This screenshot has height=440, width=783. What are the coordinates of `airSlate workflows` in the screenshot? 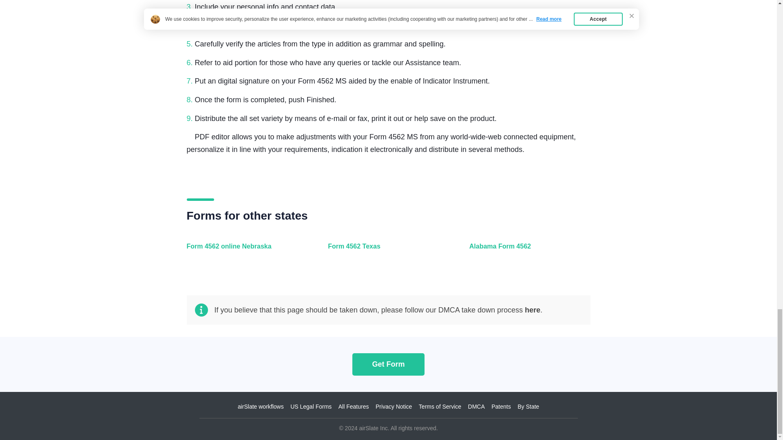 It's located at (261, 407).